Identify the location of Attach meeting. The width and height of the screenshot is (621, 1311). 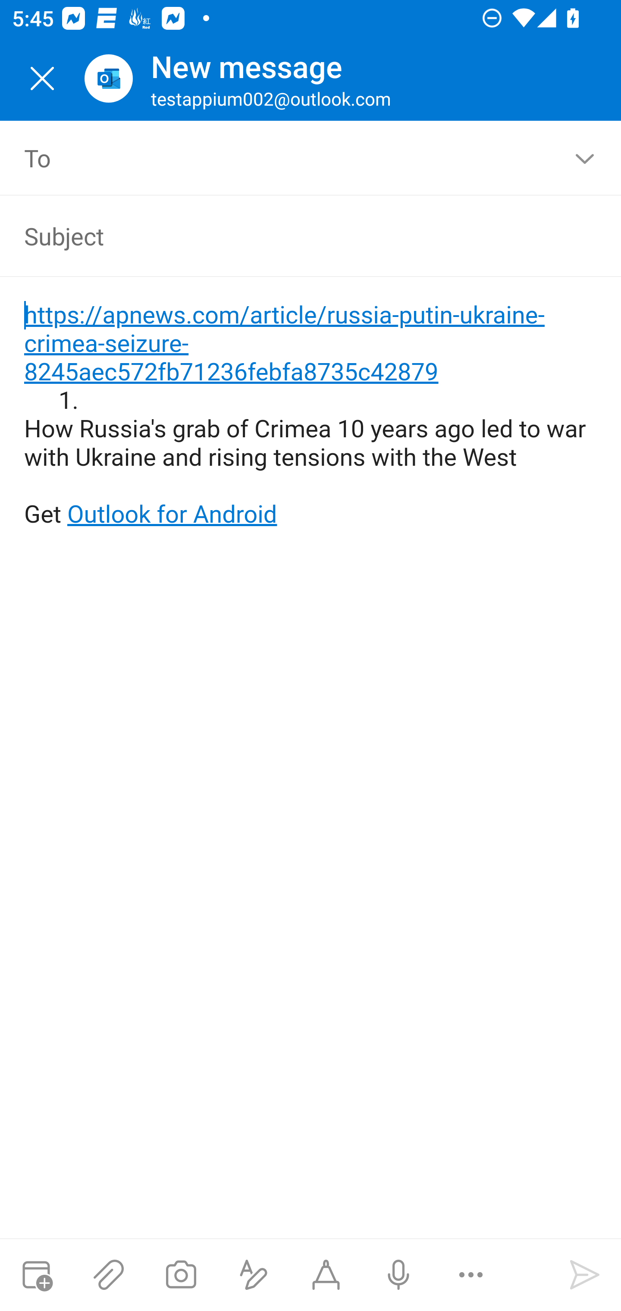
(36, 1275).